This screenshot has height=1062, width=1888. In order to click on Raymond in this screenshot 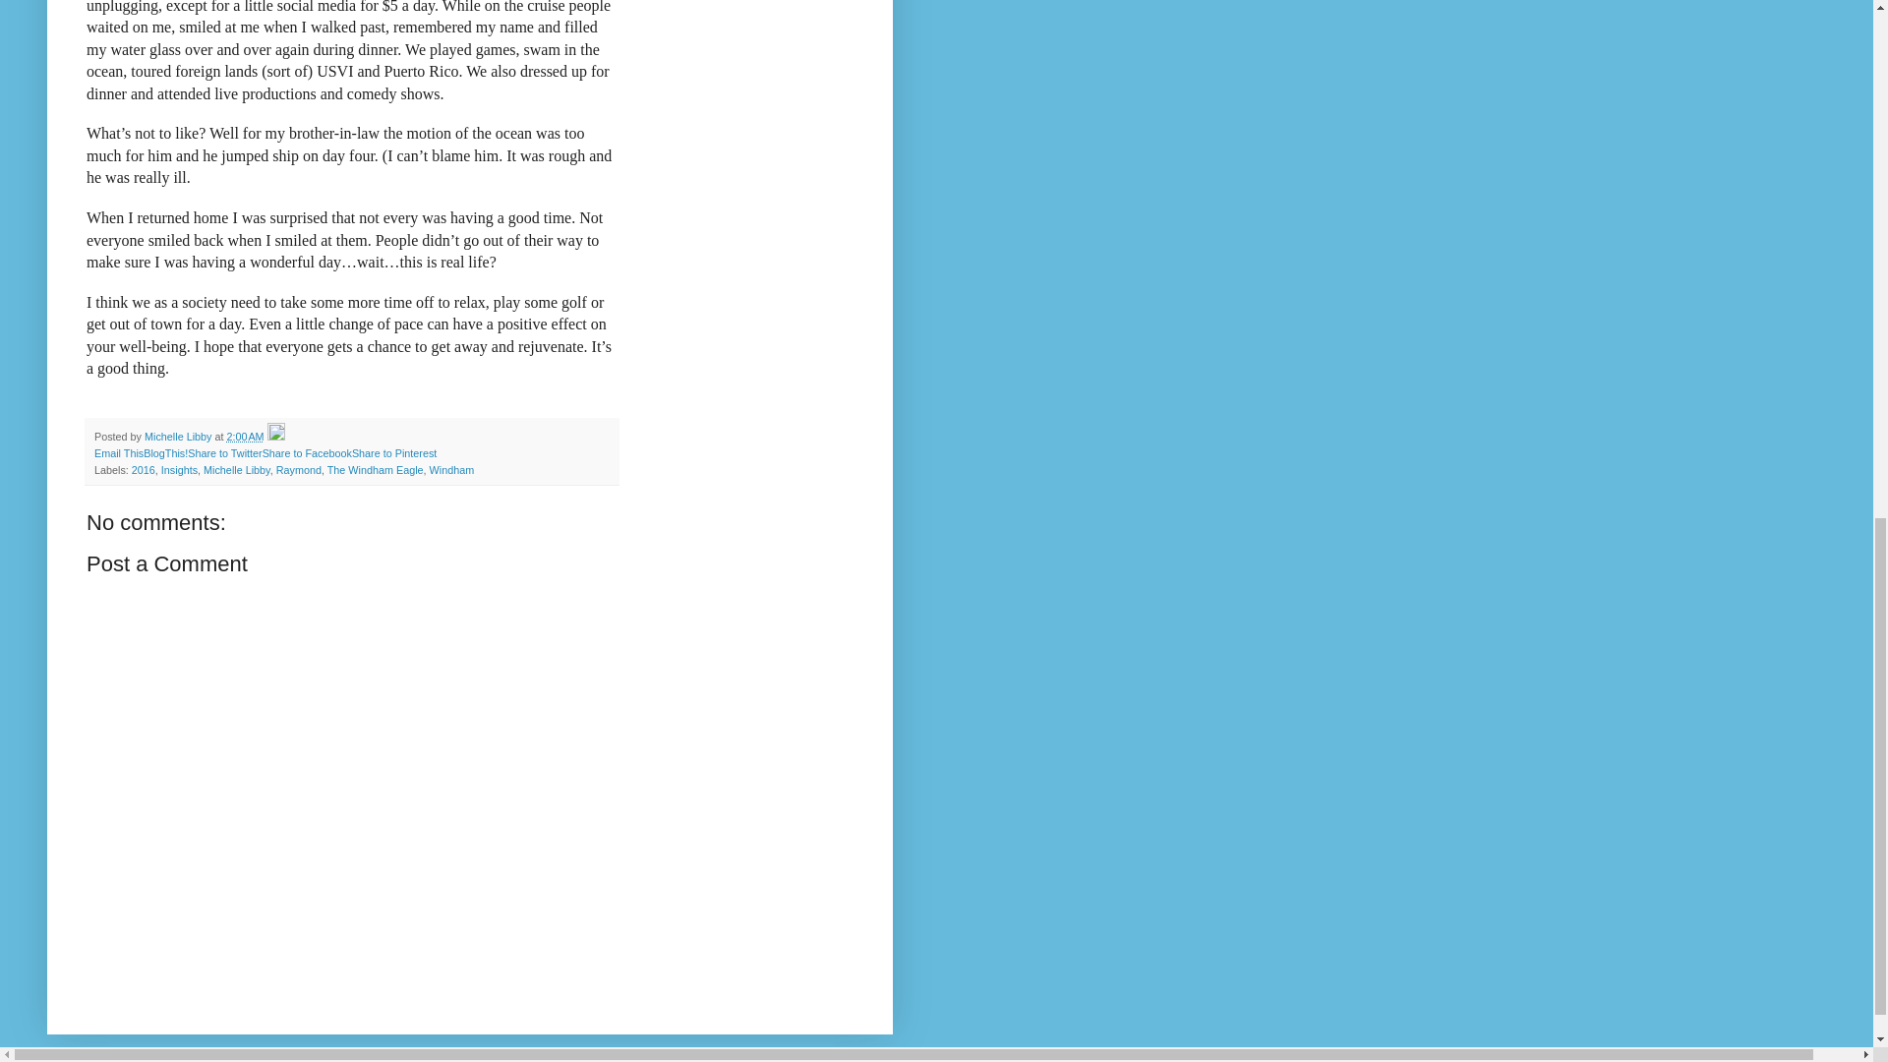, I will do `click(298, 469)`.